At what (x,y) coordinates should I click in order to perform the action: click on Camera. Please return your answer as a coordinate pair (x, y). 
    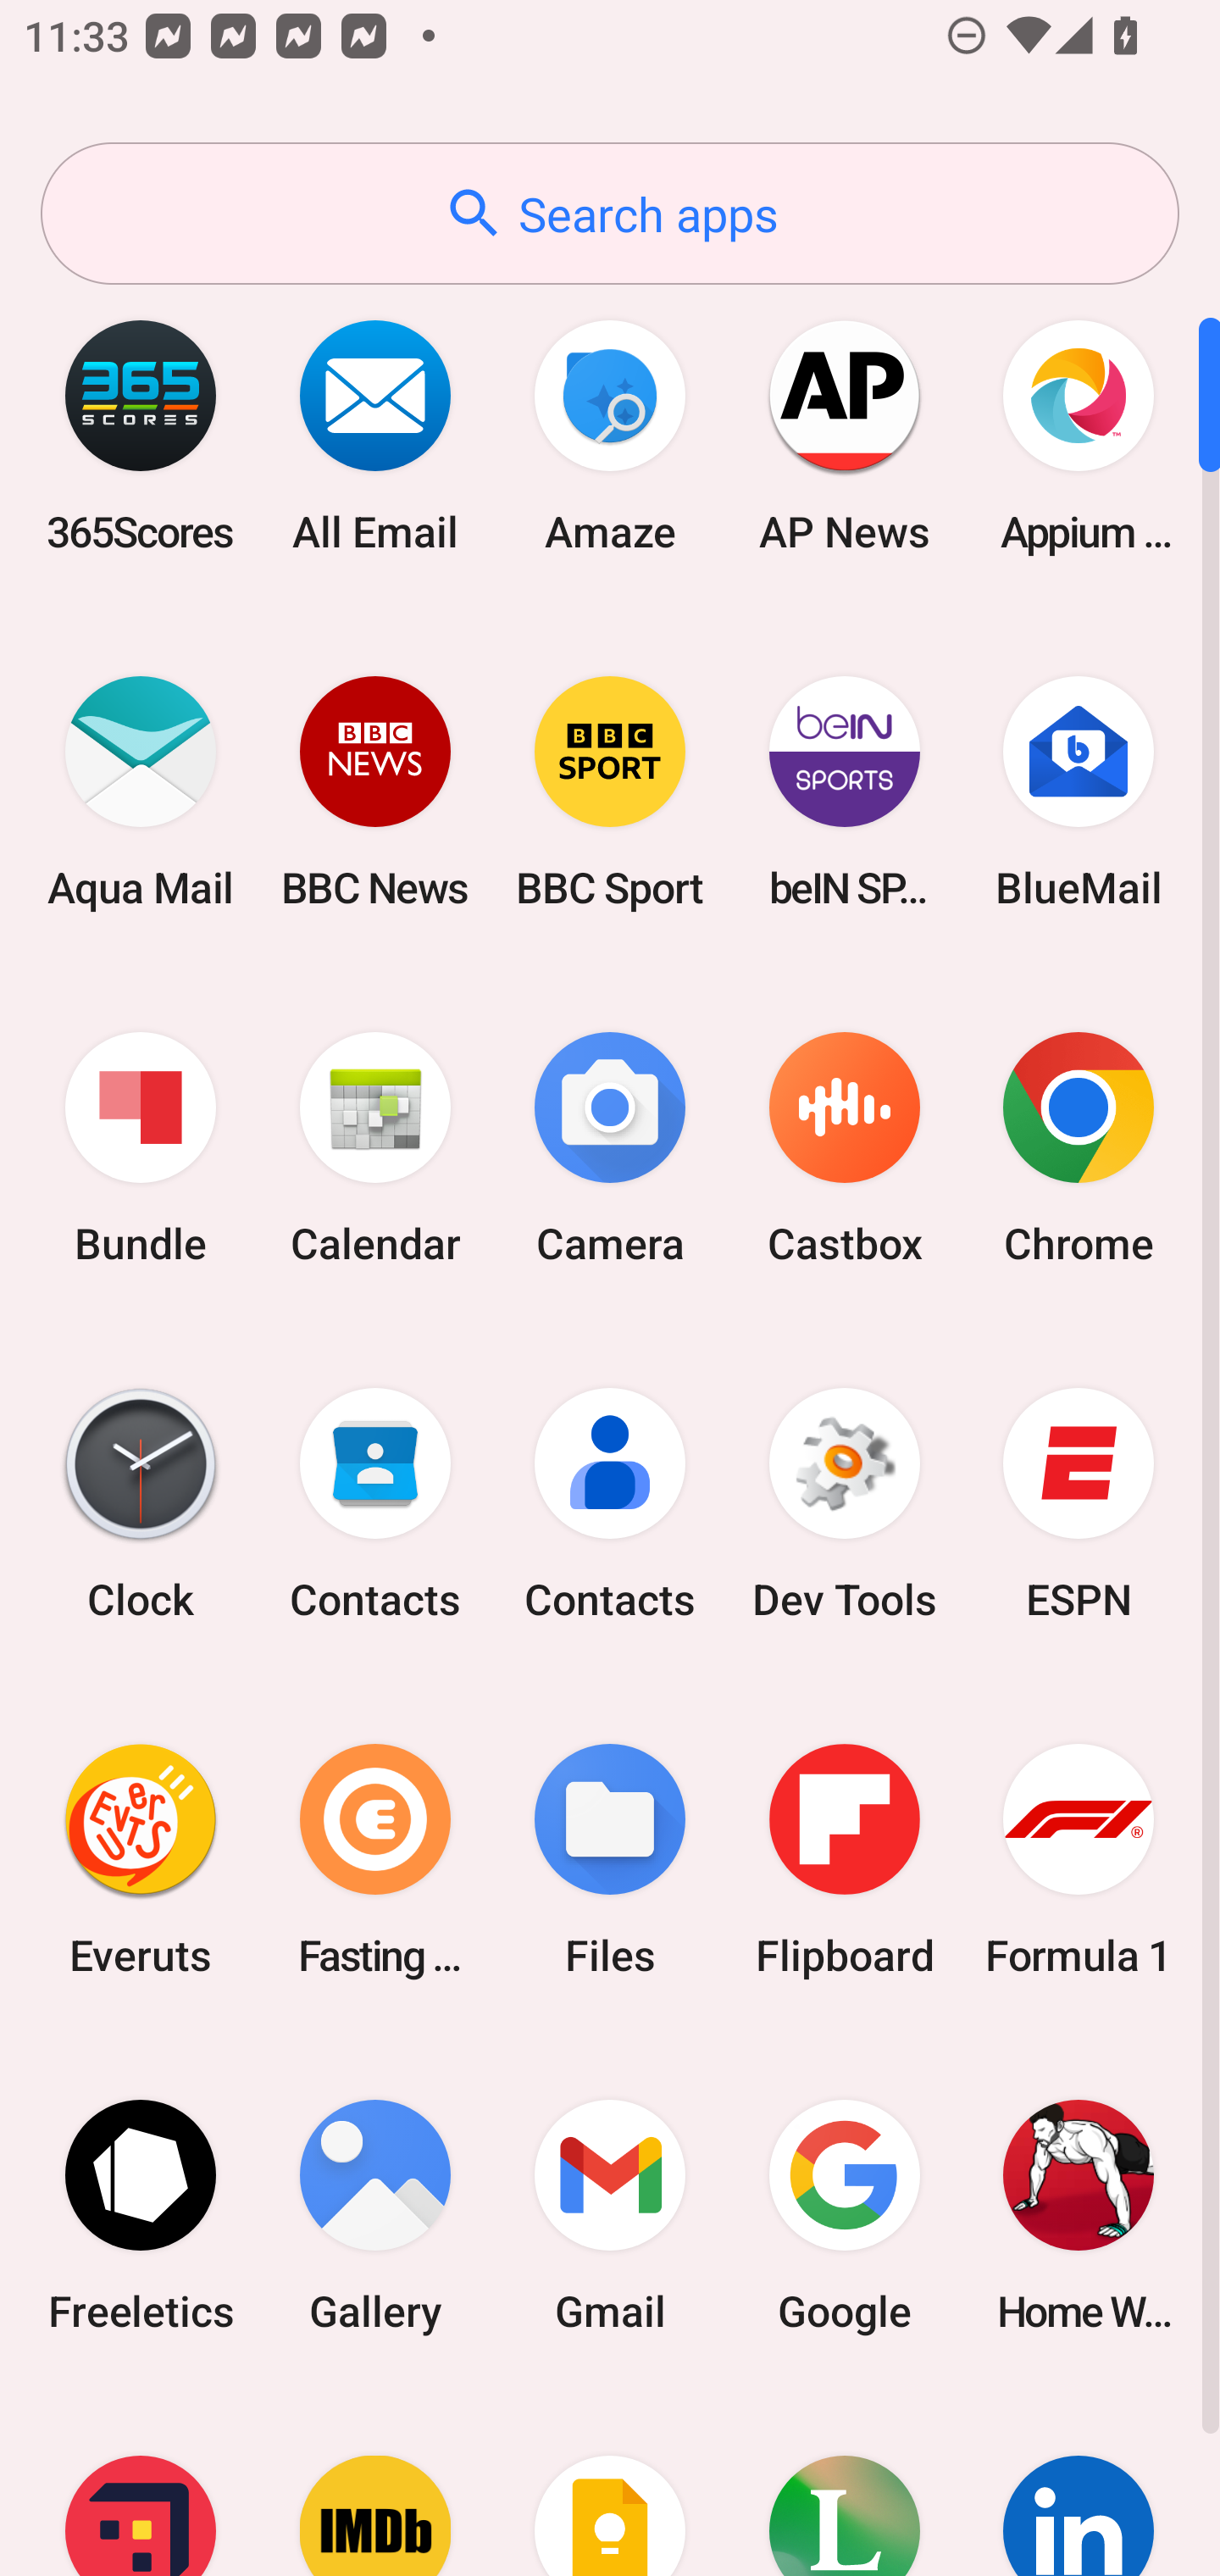
    Looking at the image, I should click on (610, 1149).